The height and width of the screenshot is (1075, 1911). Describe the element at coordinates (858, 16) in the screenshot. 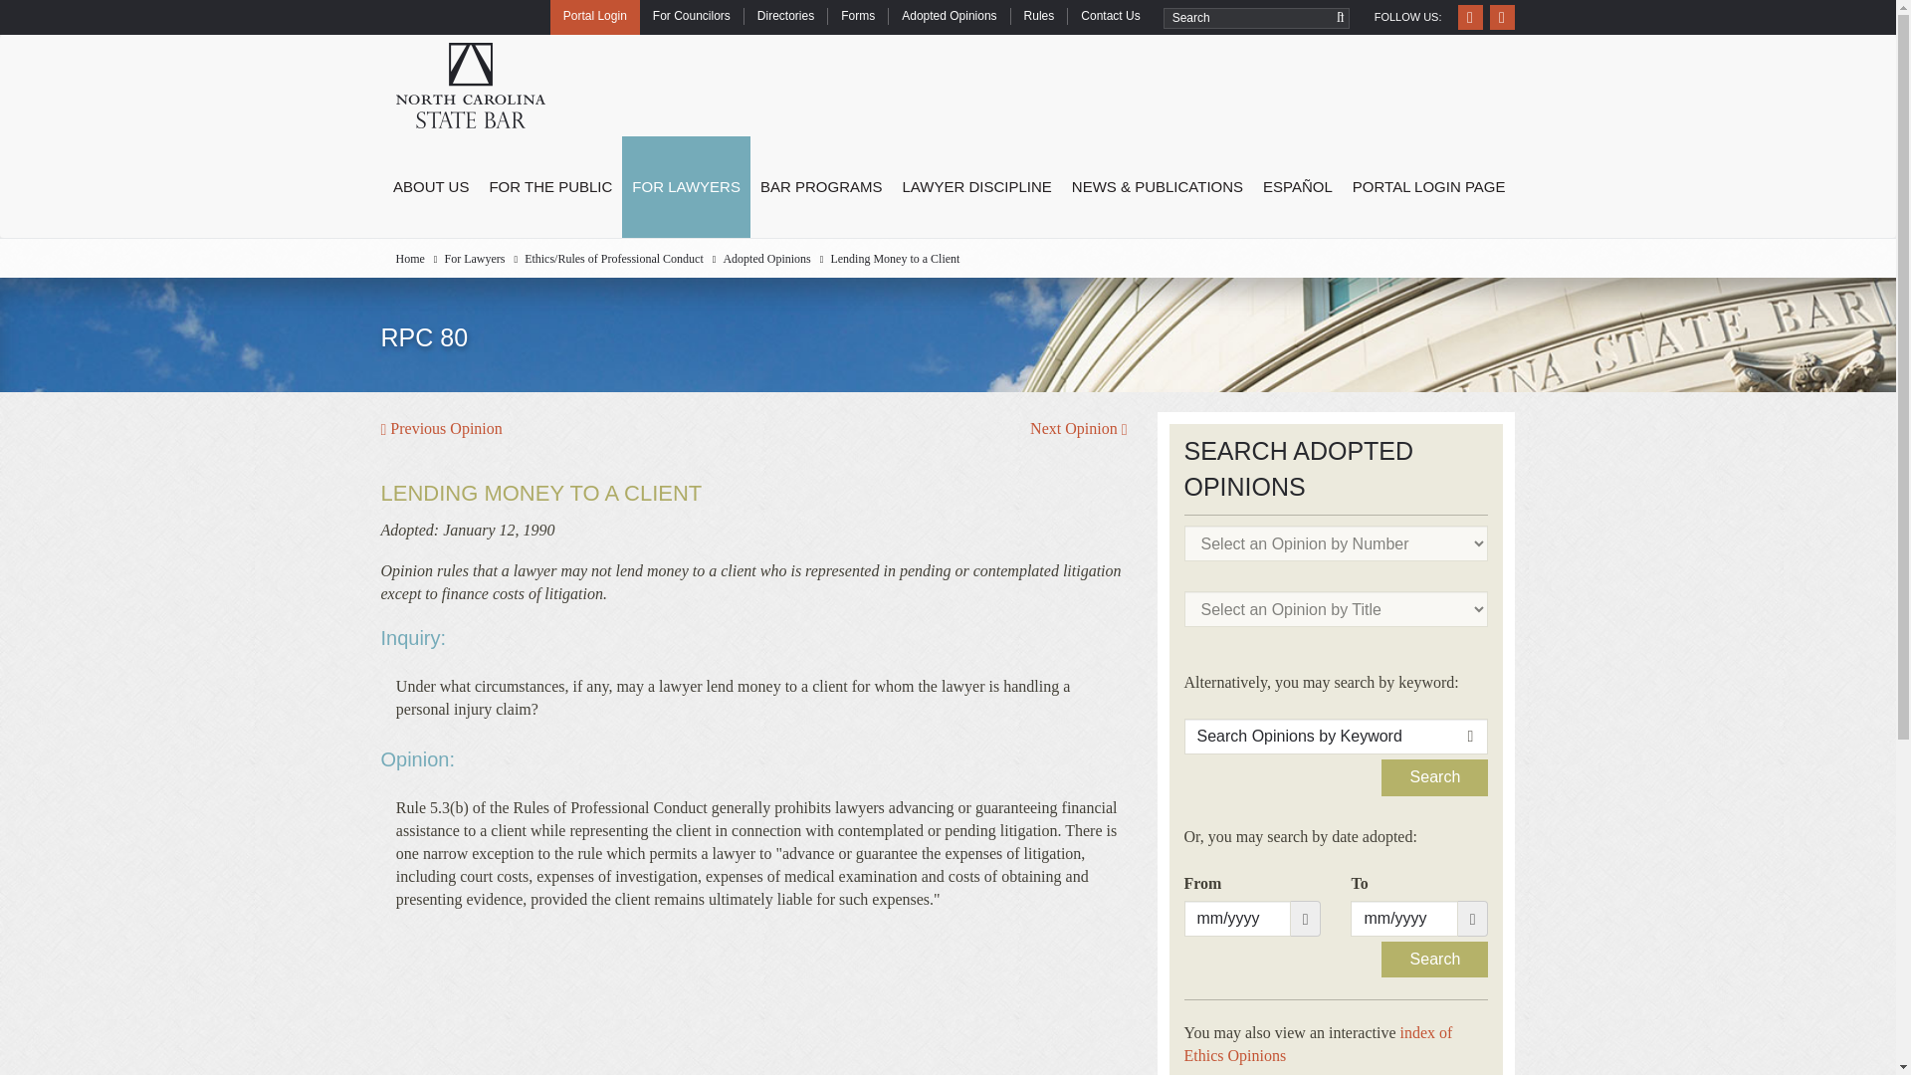

I see `Forms` at that location.